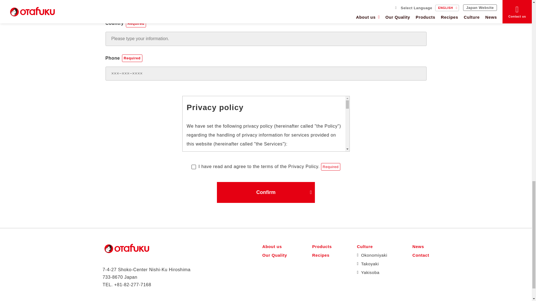 The height and width of the screenshot is (301, 536). Describe the element at coordinates (372, 264) in the screenshot. I see `Takoyaki` at that location.